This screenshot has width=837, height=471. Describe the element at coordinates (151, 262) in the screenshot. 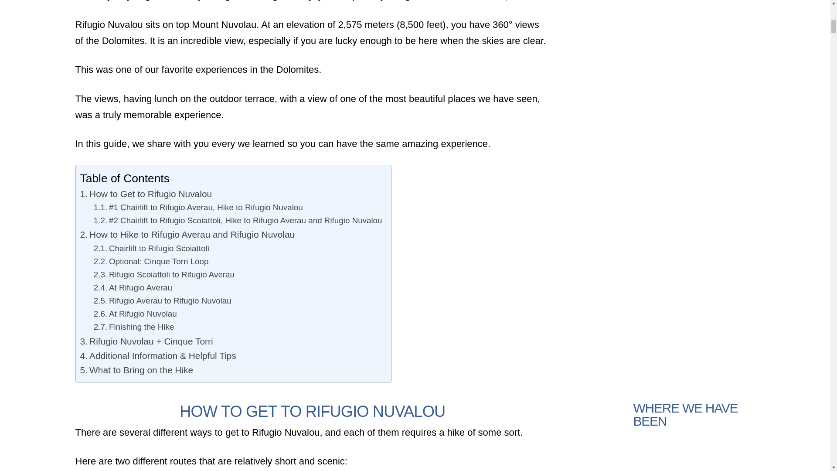

I see `Optional: Cinque Torri Loop` at that location.